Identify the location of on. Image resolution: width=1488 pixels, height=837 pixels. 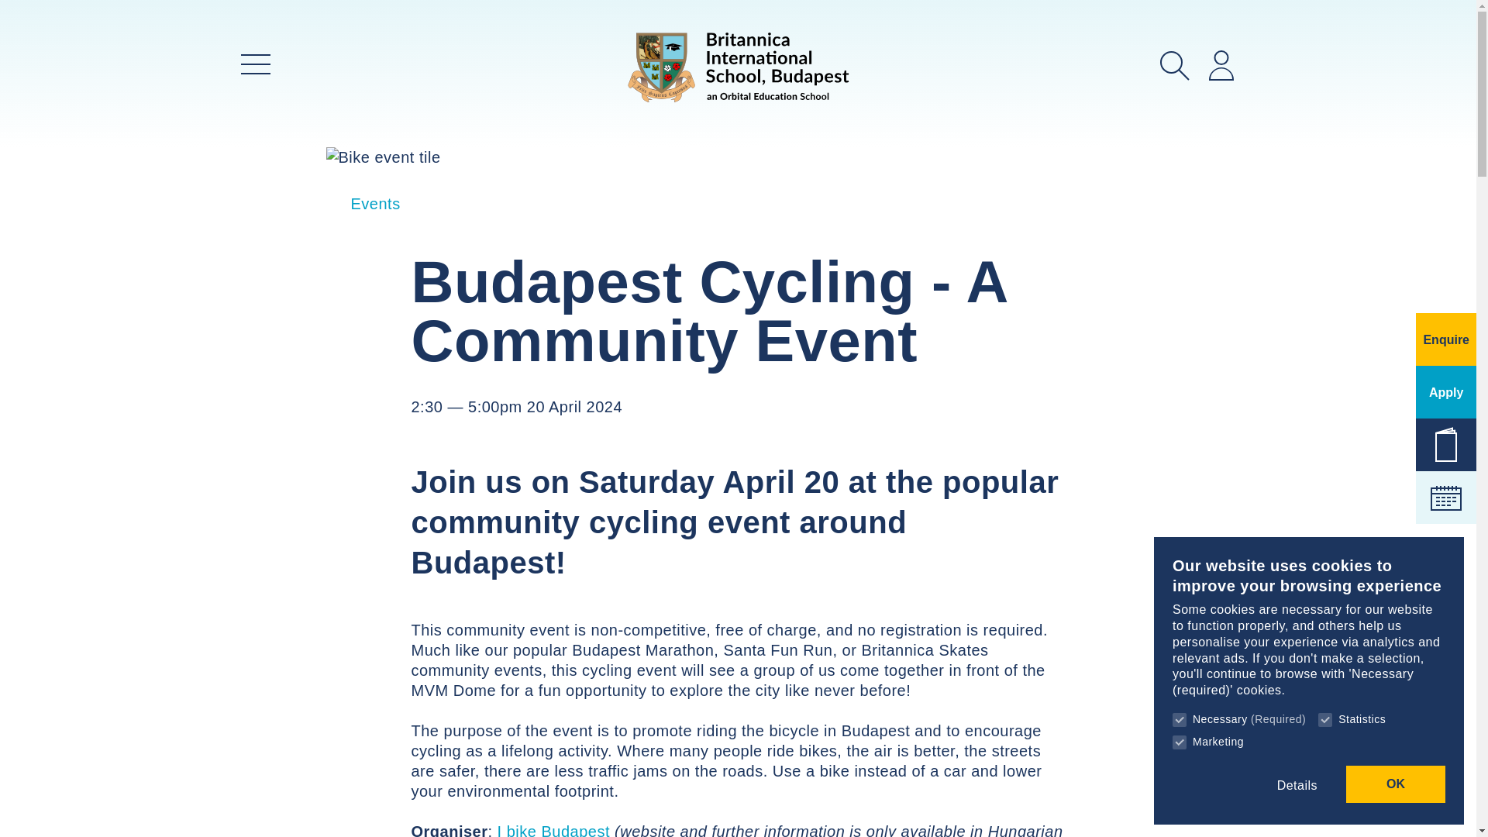
(1179, 720).